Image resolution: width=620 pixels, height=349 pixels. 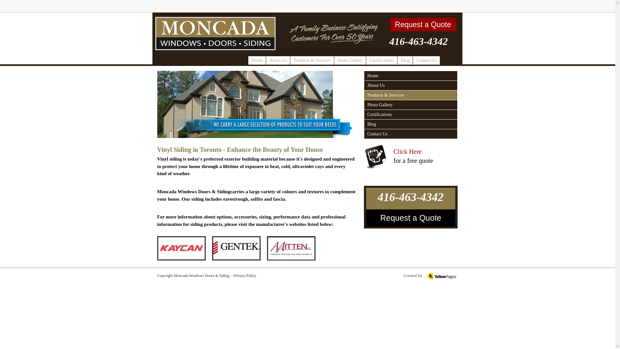 What do you see at coordinates (411, 85) in the screenshot?
I see `About Us` at bounding box center [411, 85].